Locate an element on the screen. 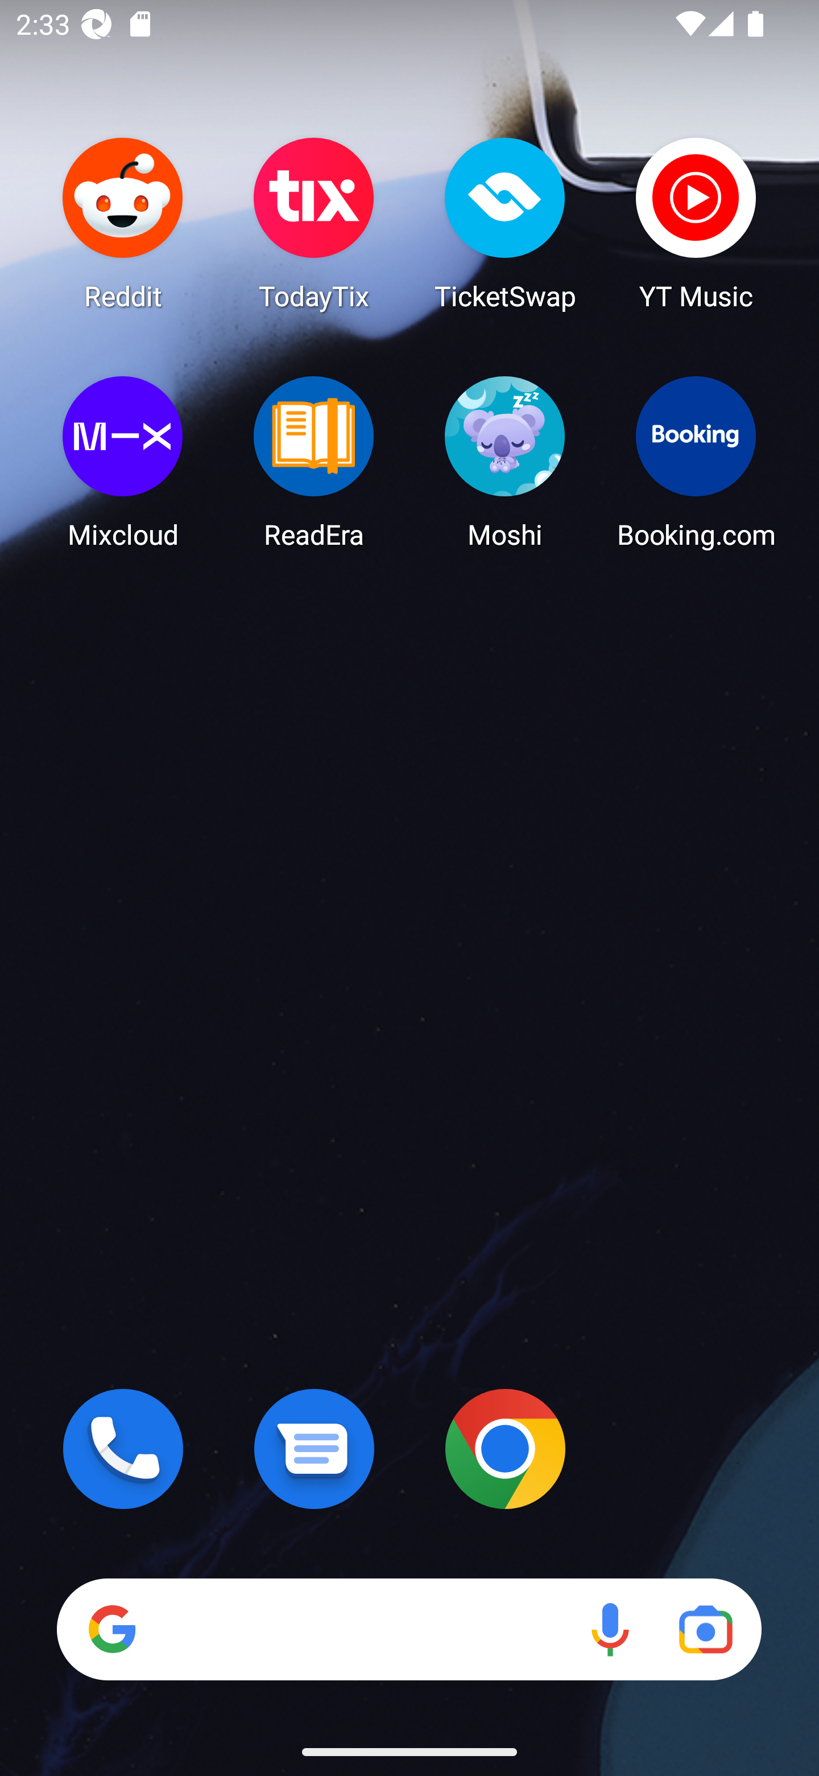 The image size is (819, 1776). Search Voice search Google Lens is located at coordinates (409, 1629).